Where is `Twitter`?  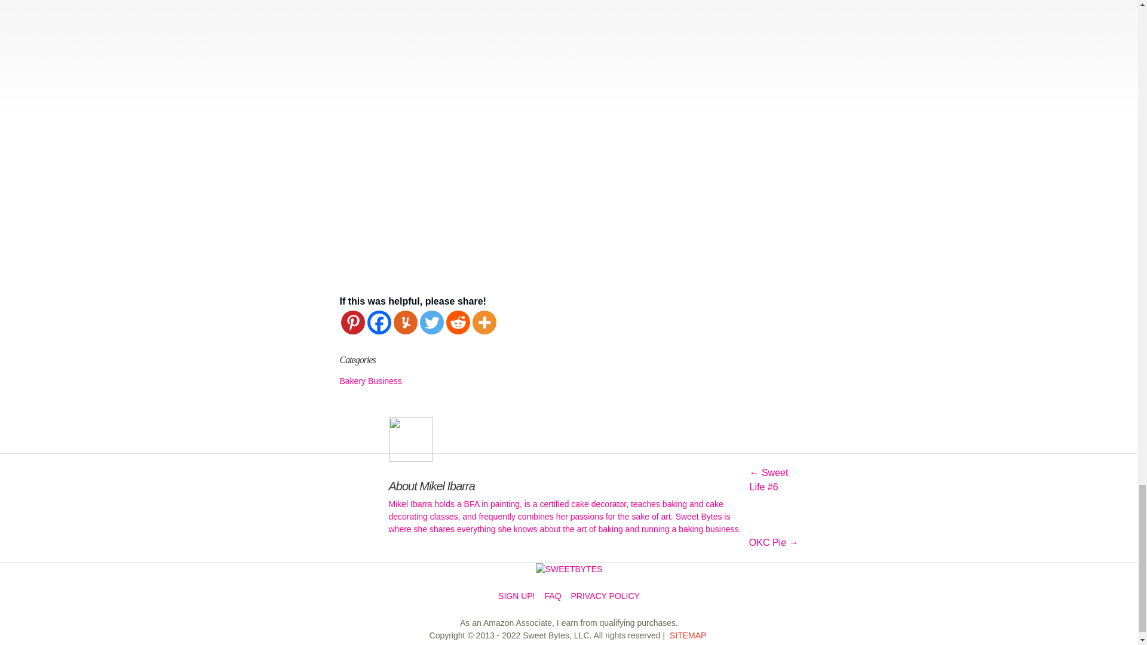
Twitter is located at coordinates (431, 322).